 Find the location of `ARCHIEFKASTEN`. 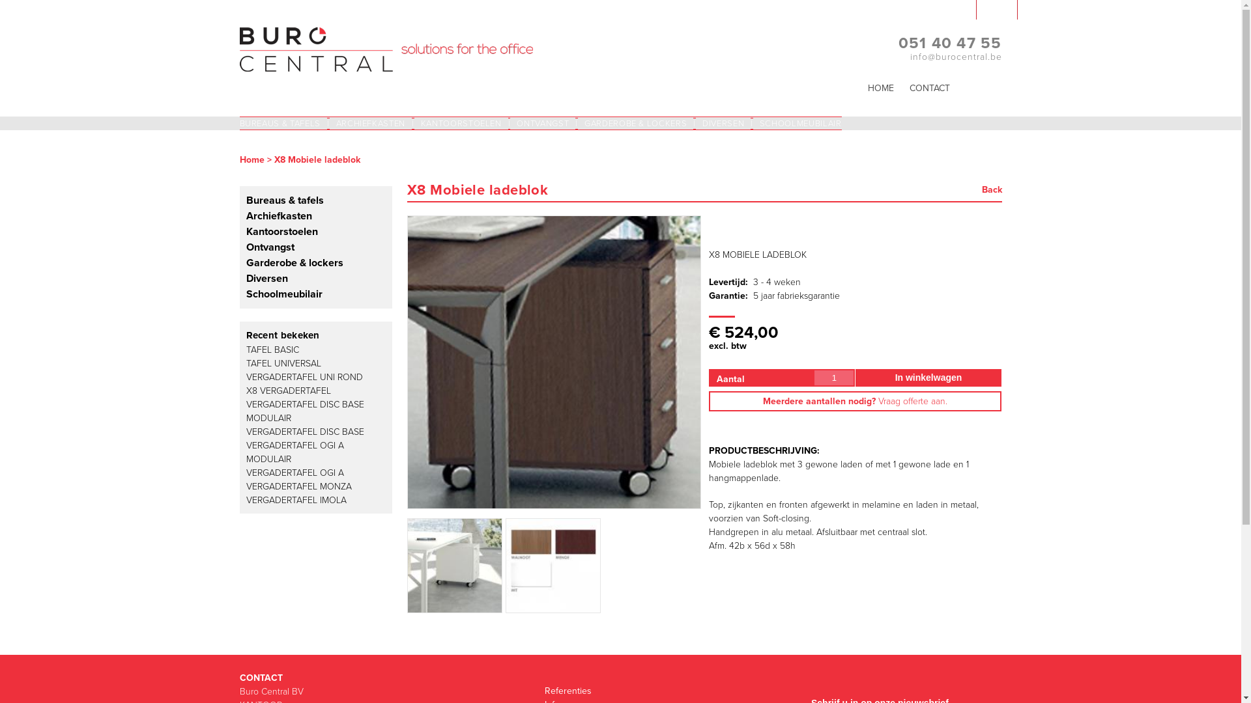

ARCHIEFKASTEN is located at coordinates (372, 124).